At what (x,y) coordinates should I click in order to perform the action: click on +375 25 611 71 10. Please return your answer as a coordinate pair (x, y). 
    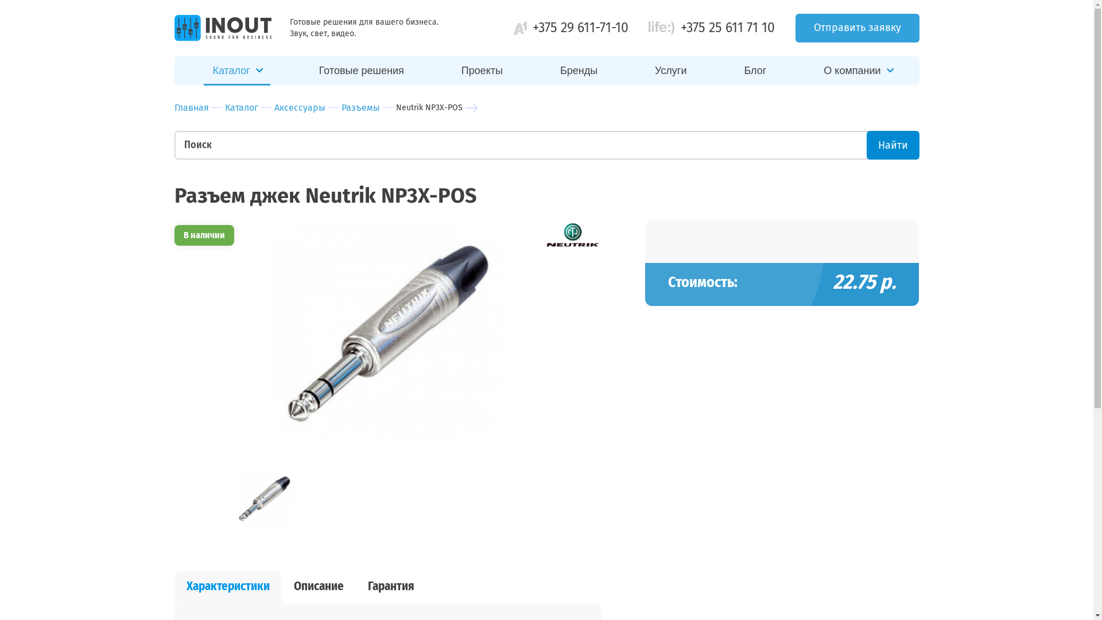
    Looking at the image, I should click on (728, 28).